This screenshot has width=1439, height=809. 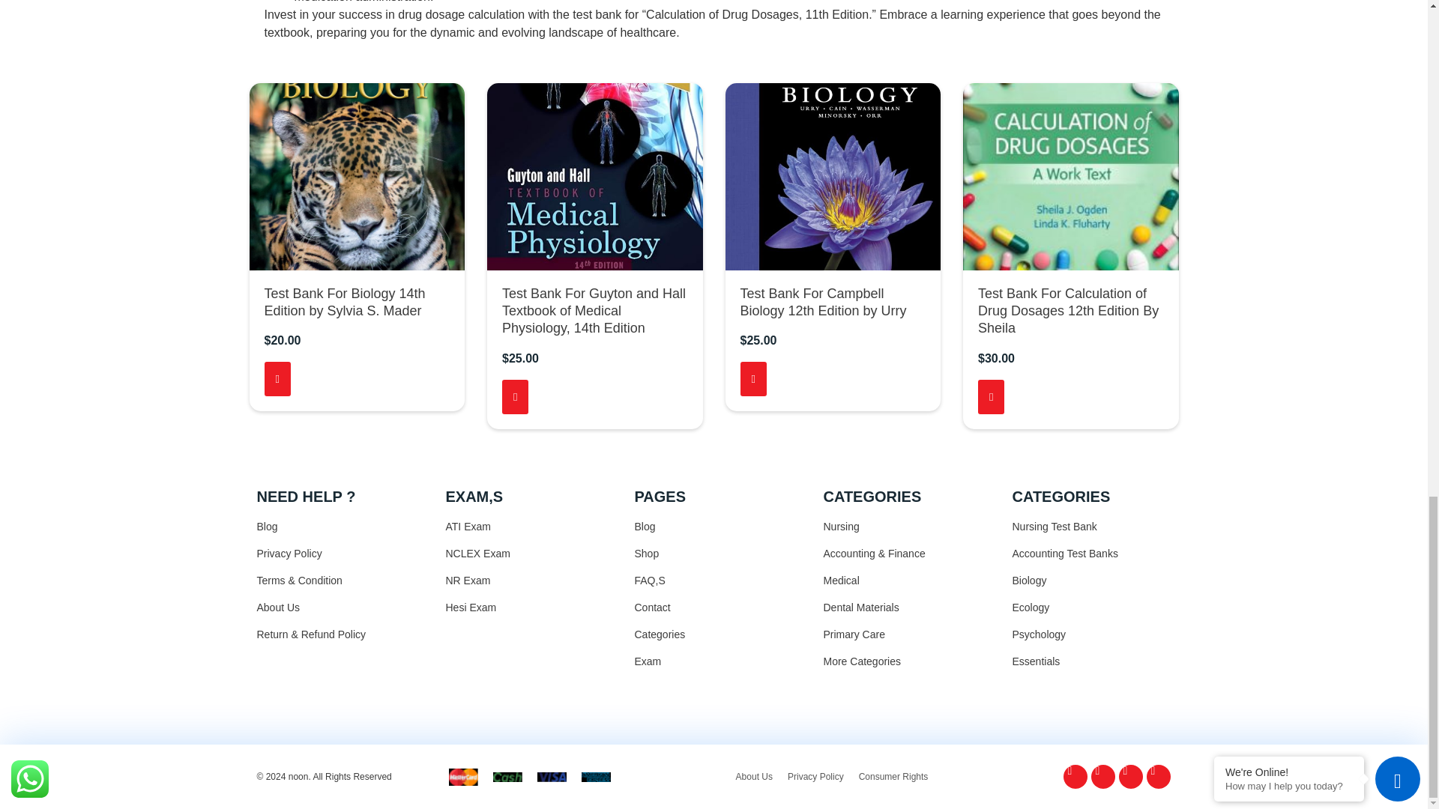 I want to click on Test Bank For Campbell Biology 12th Edition by Urry, so click(x=823, y=303).